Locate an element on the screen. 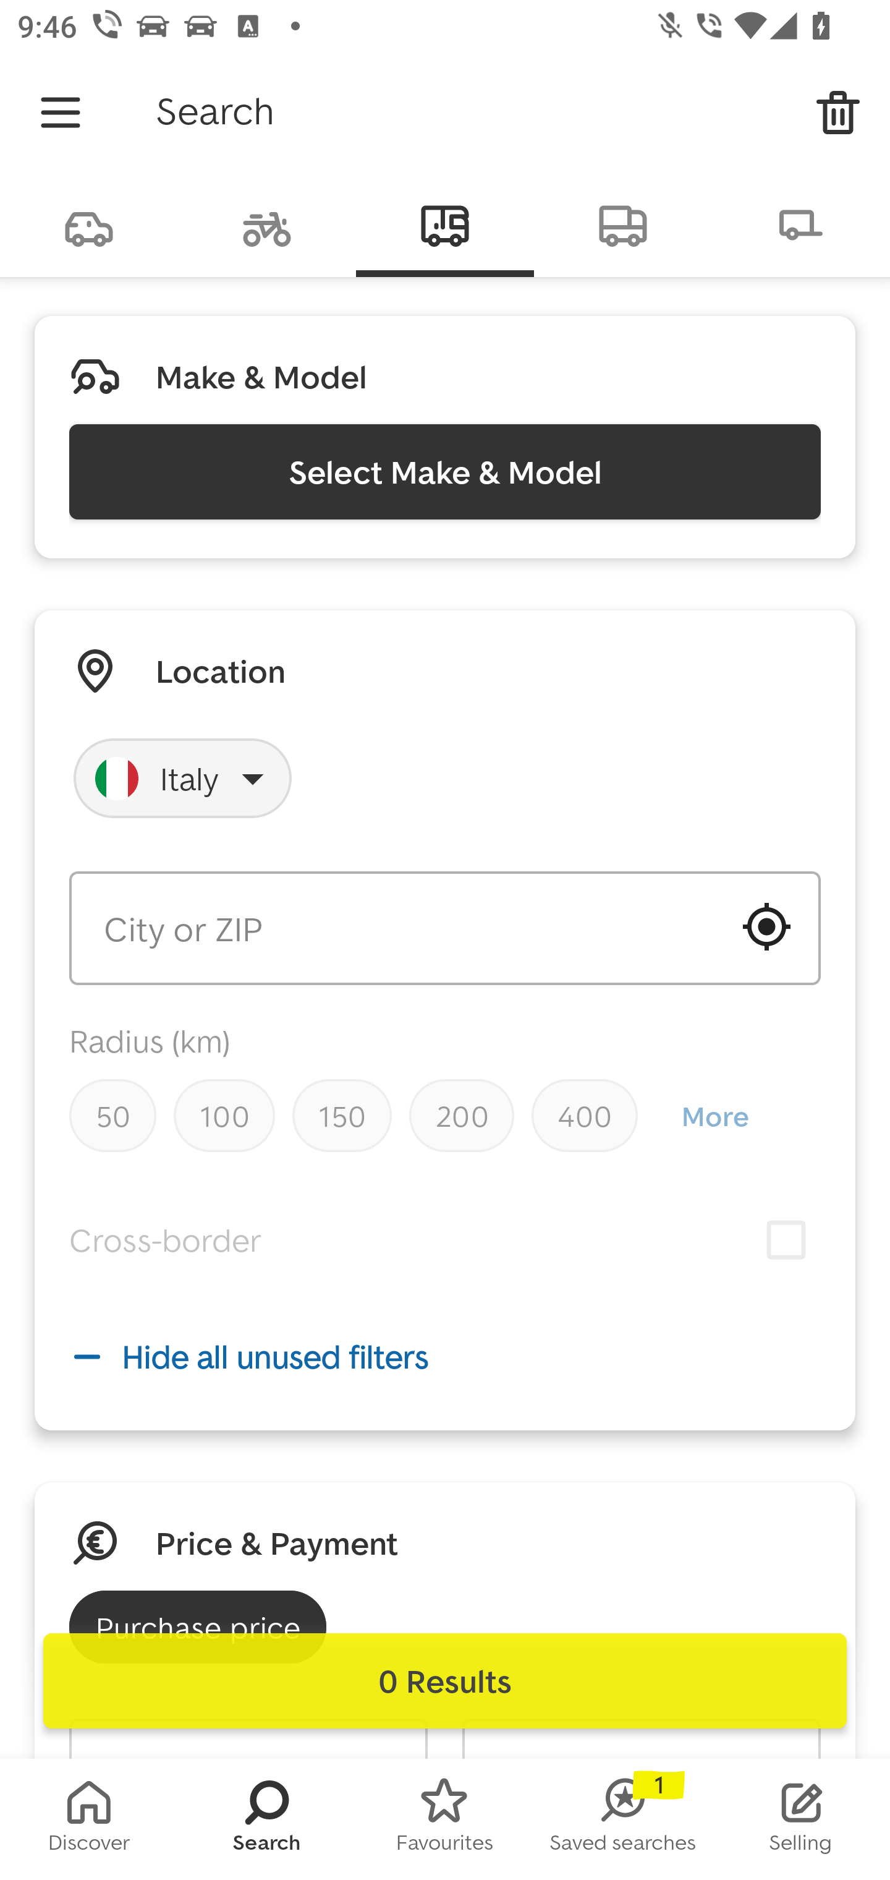  Location is located at coordinates (220, 670).